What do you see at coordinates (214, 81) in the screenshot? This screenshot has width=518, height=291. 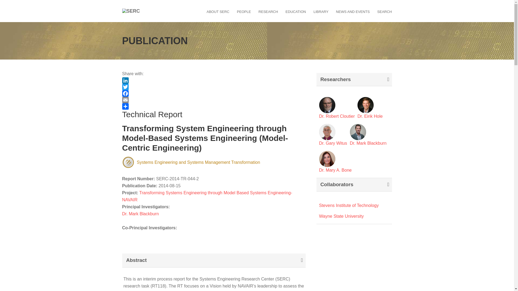 I see `LinkedIn` at bounding box center [214, 81].